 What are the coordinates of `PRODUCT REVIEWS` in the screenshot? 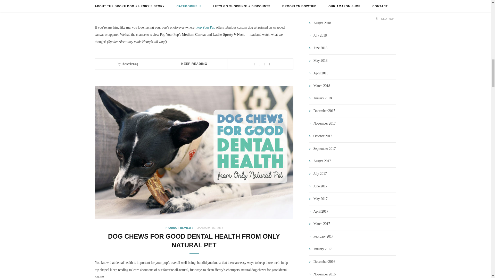 It's located at (181, 1).